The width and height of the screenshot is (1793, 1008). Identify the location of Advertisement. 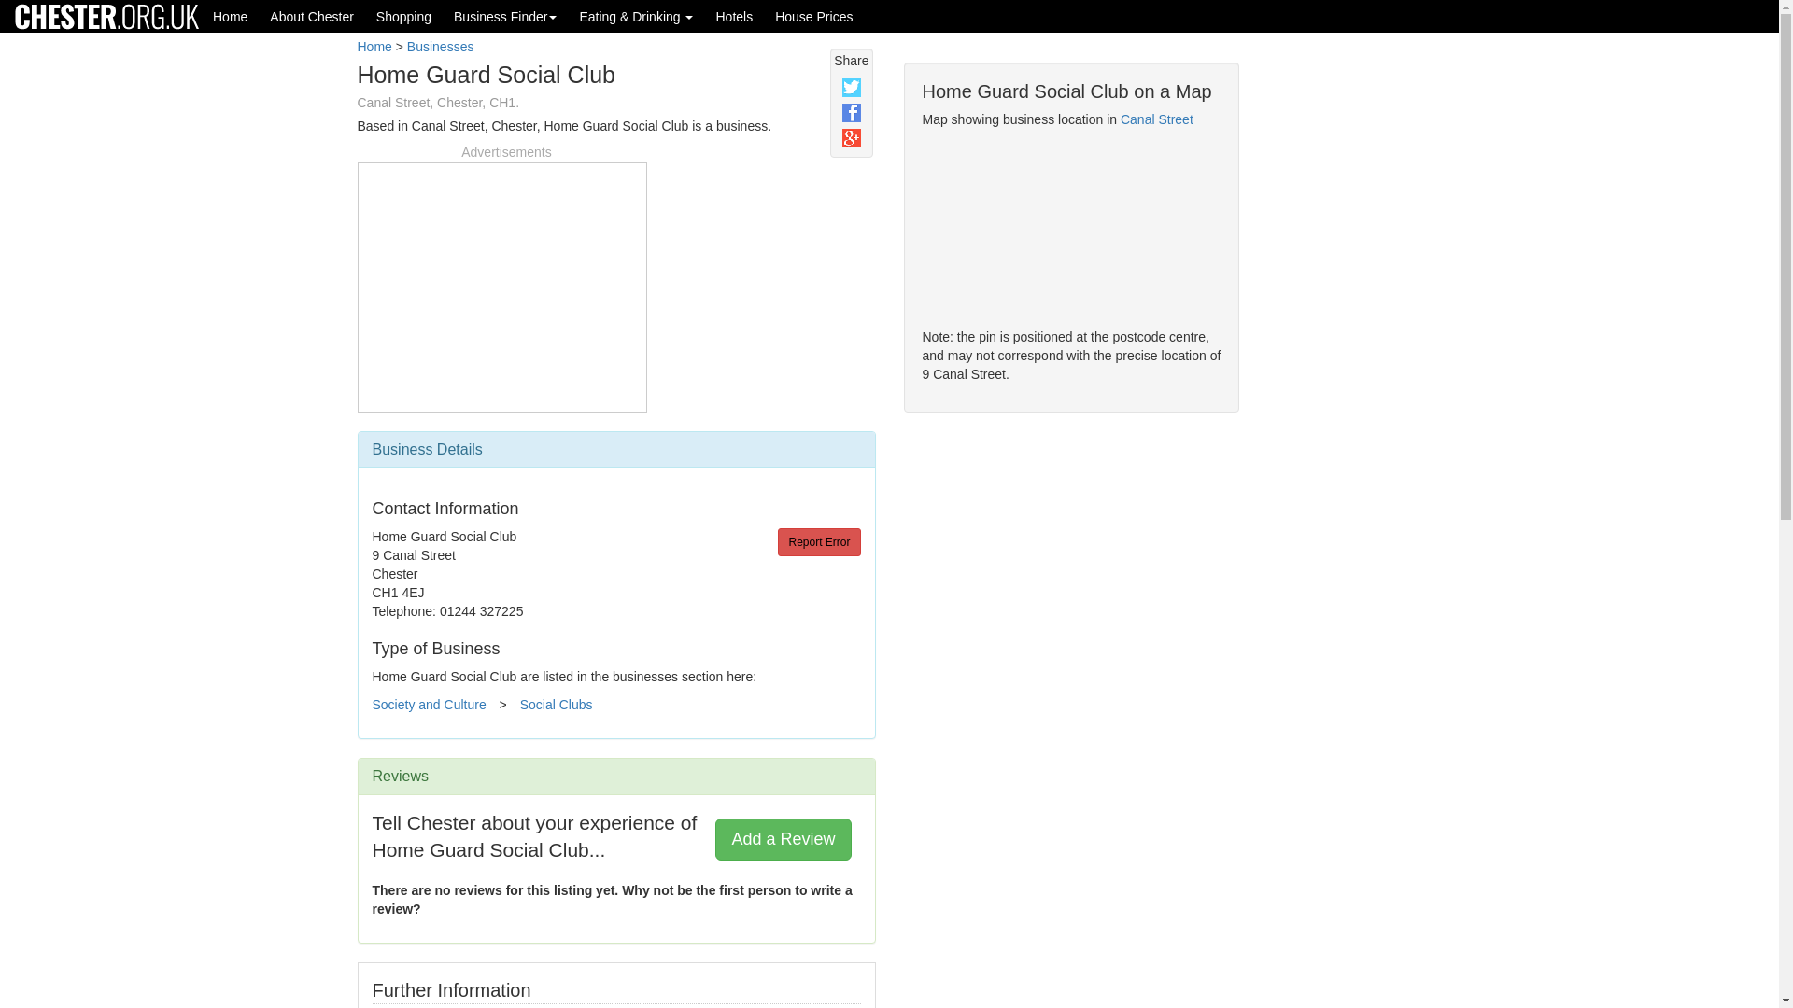
(1345, 366).